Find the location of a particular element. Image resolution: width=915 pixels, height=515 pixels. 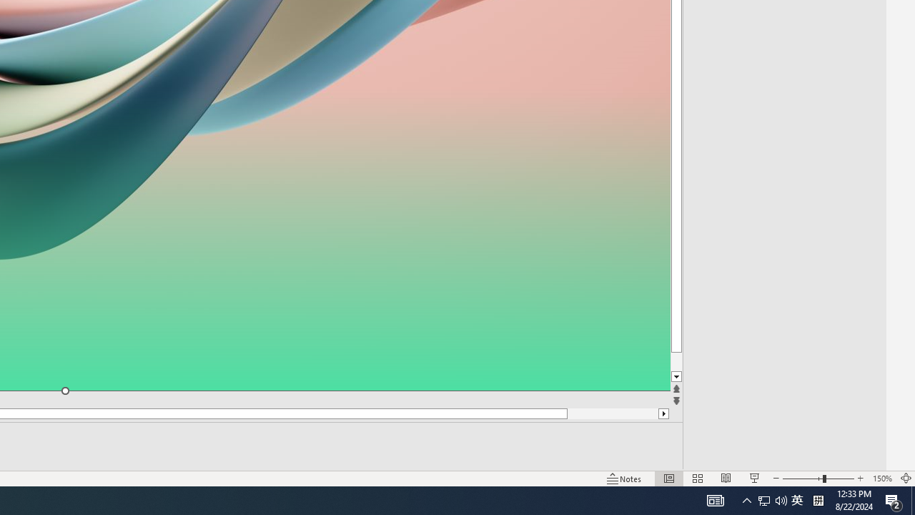

Tray Input Indicator - Chinese (Simplified, China) is located at coordinates (797, 501).